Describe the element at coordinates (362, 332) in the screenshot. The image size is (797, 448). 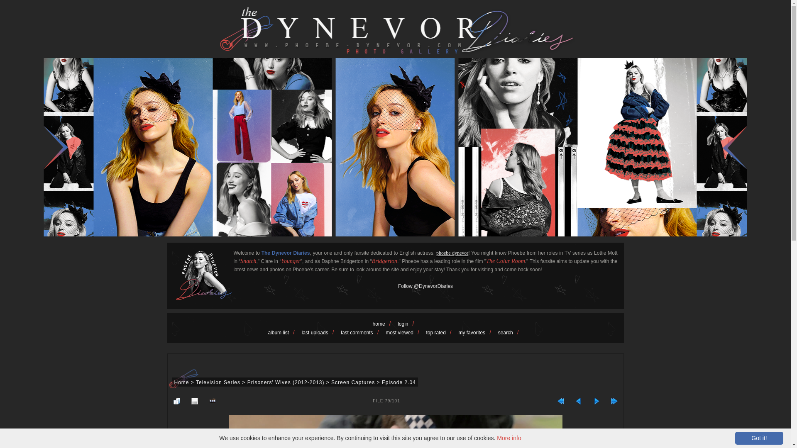
I see `last comments` at that location.